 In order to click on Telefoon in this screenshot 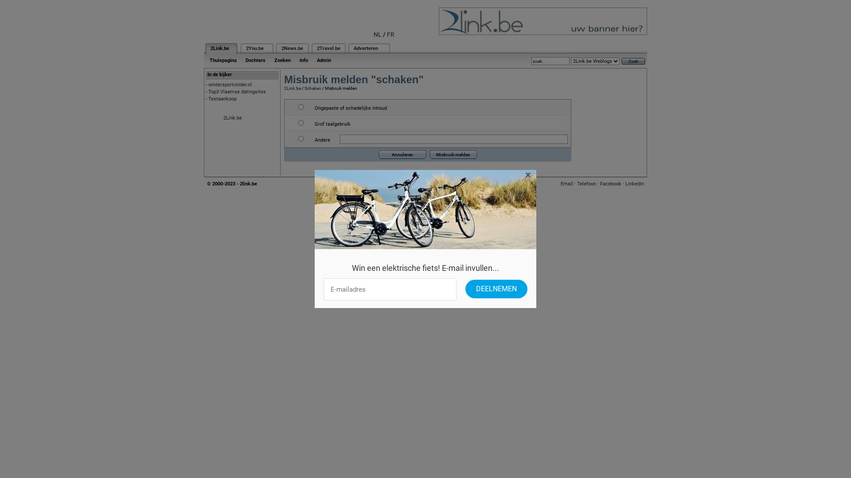, I will do `click(587, 184)`.